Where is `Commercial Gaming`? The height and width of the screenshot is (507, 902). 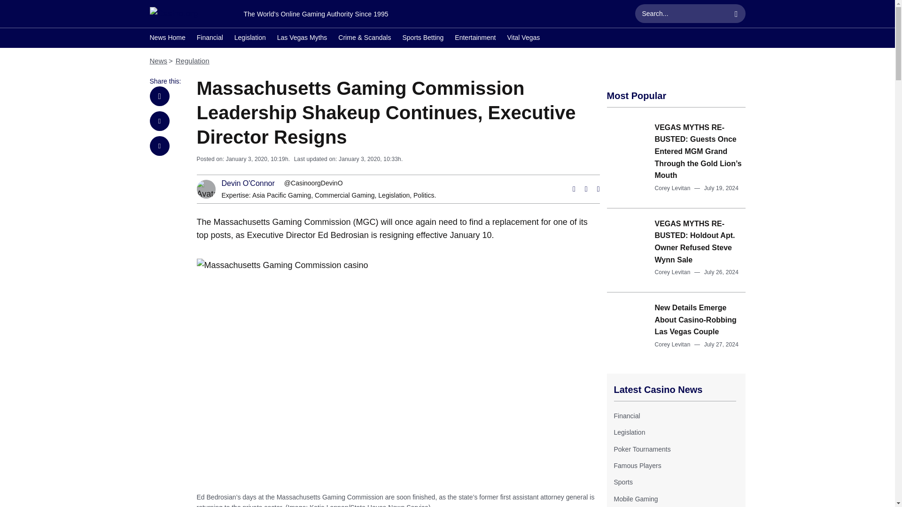 Commercial Gaming is located at coordinates (345, 195).